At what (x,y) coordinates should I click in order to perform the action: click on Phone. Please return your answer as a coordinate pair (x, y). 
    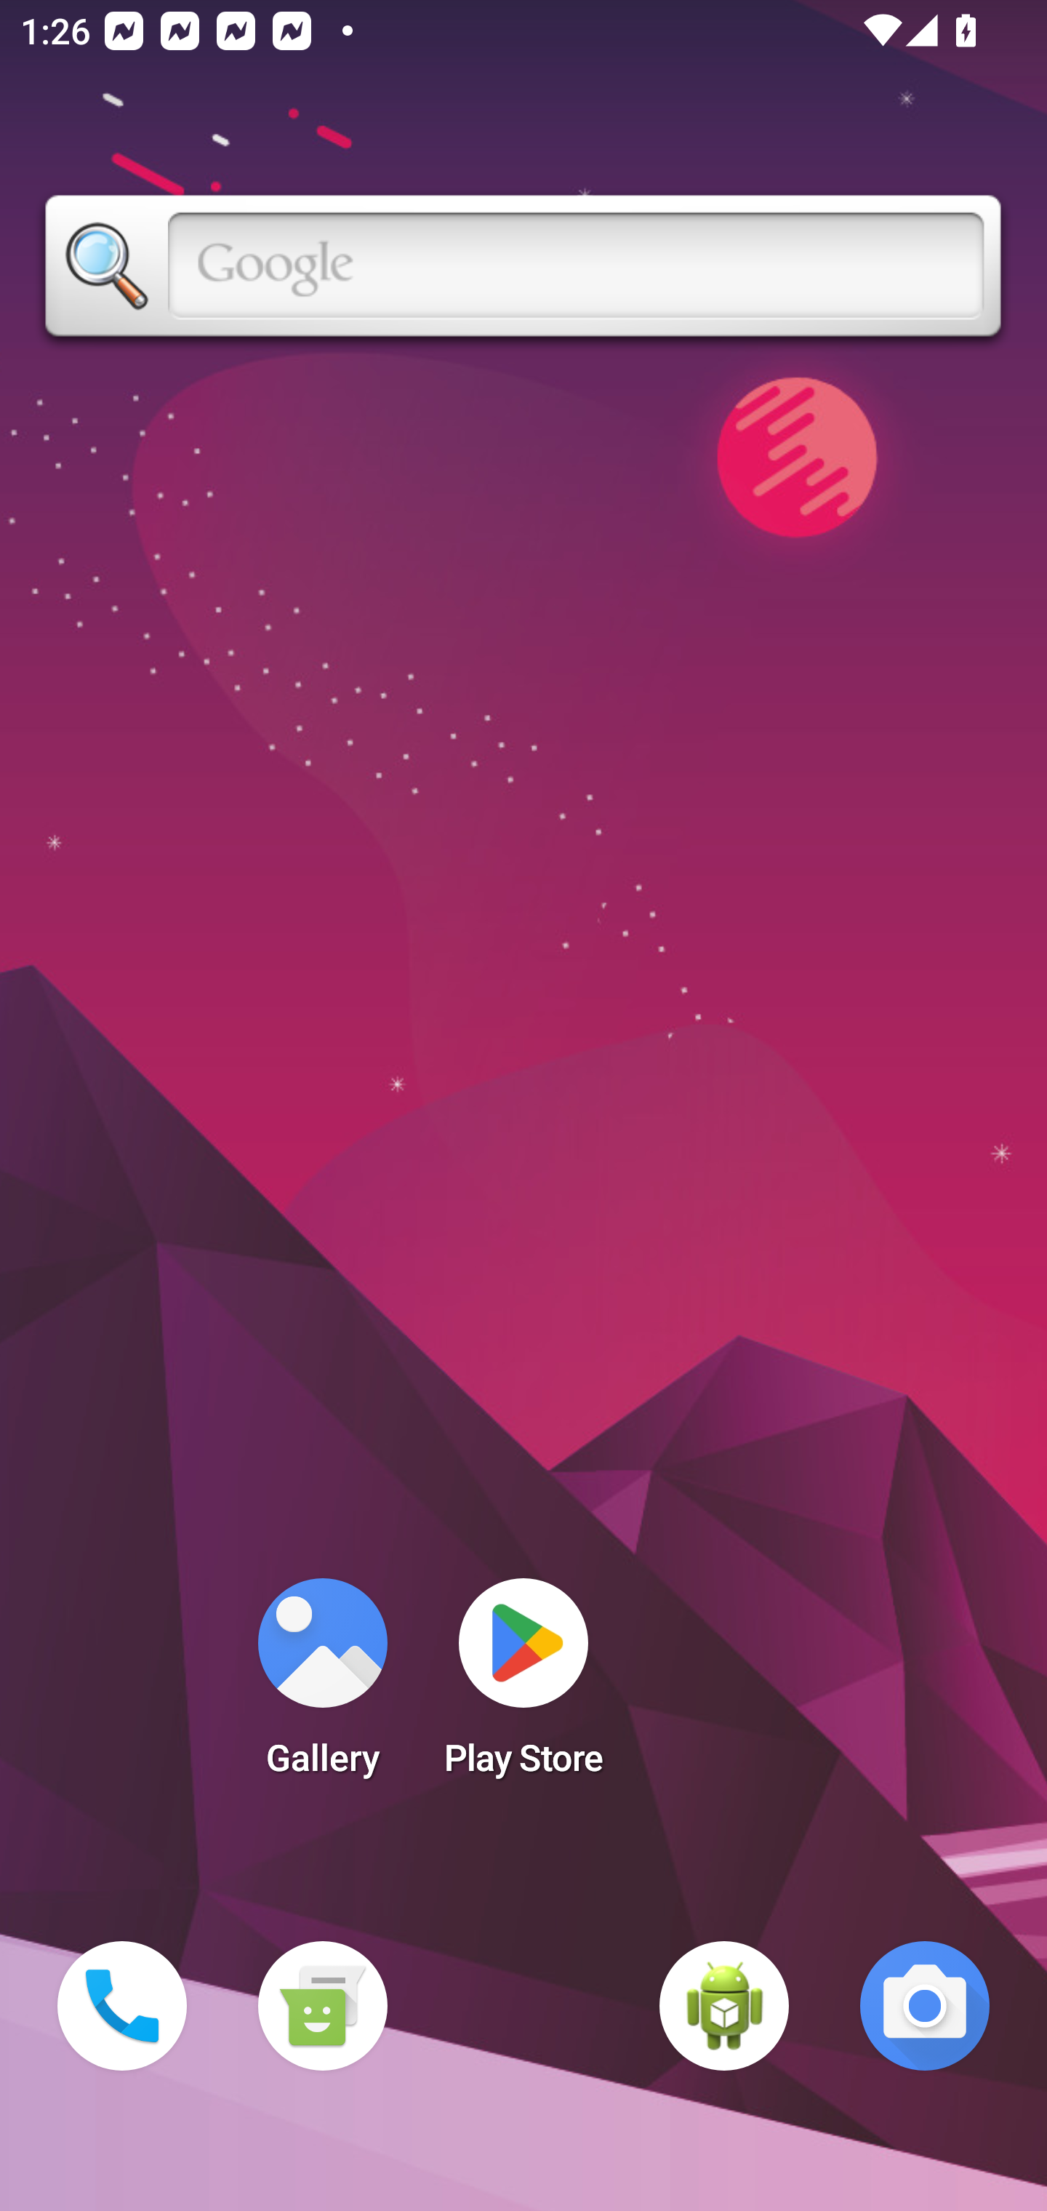
    Looking at the image, I should click on (122, 2006).